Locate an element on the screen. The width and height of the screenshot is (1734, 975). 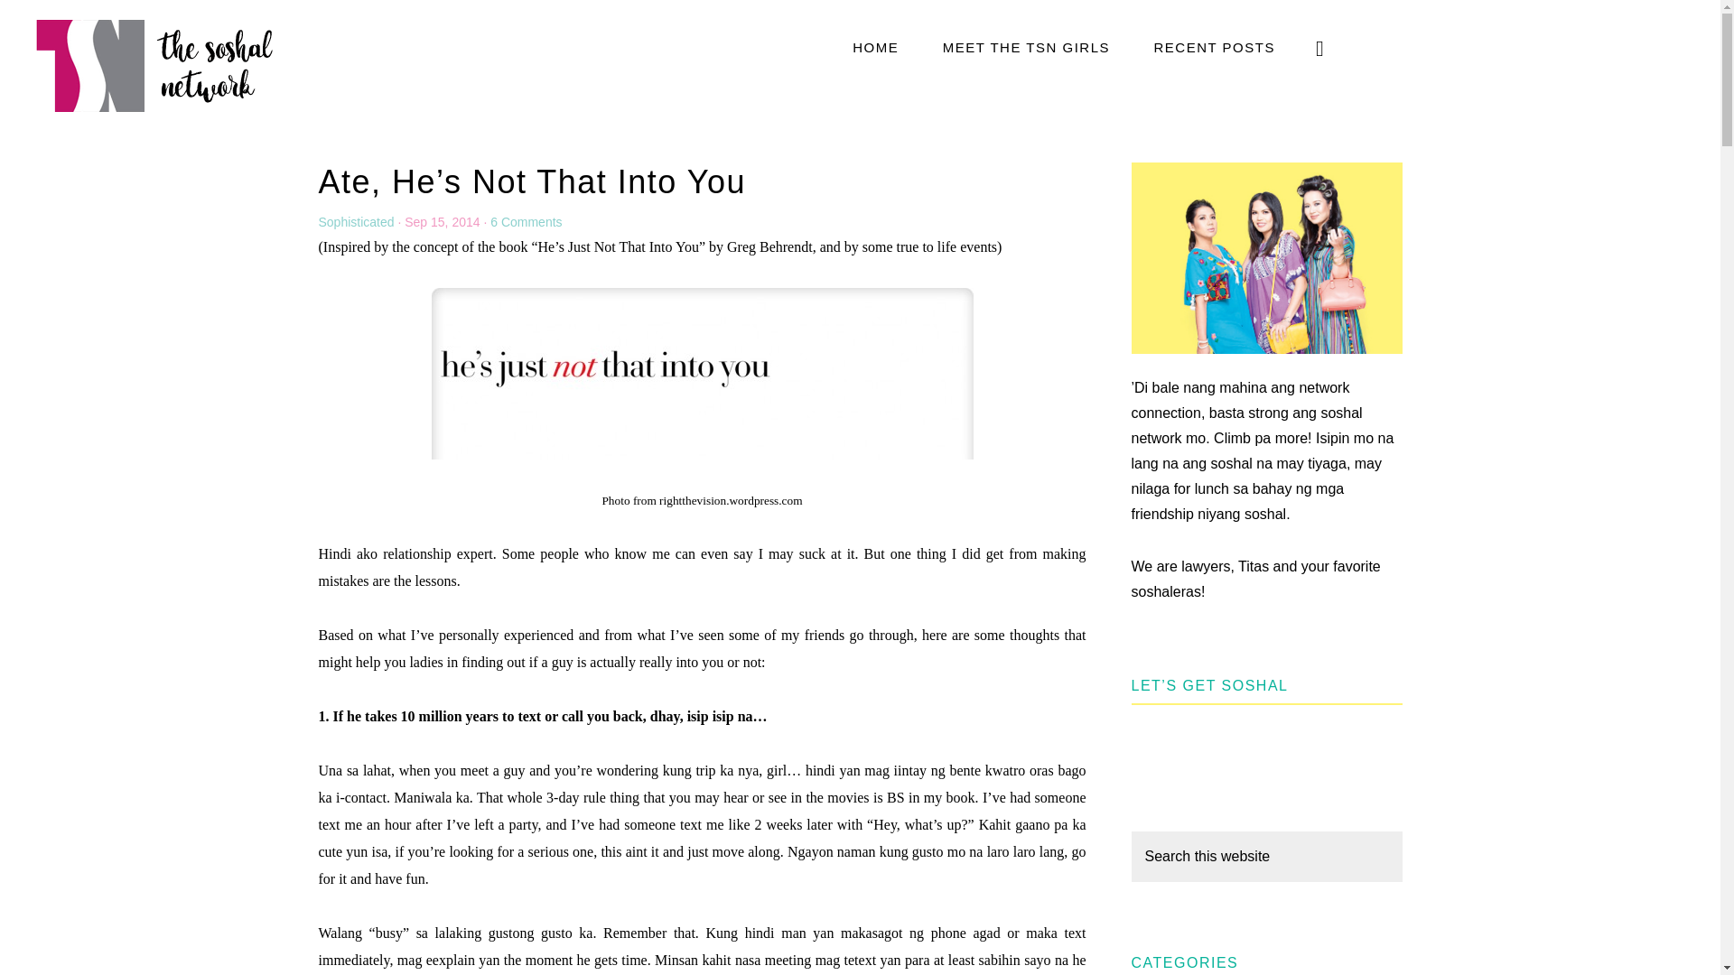
Sophisticated is located at coordinates (355, 221).